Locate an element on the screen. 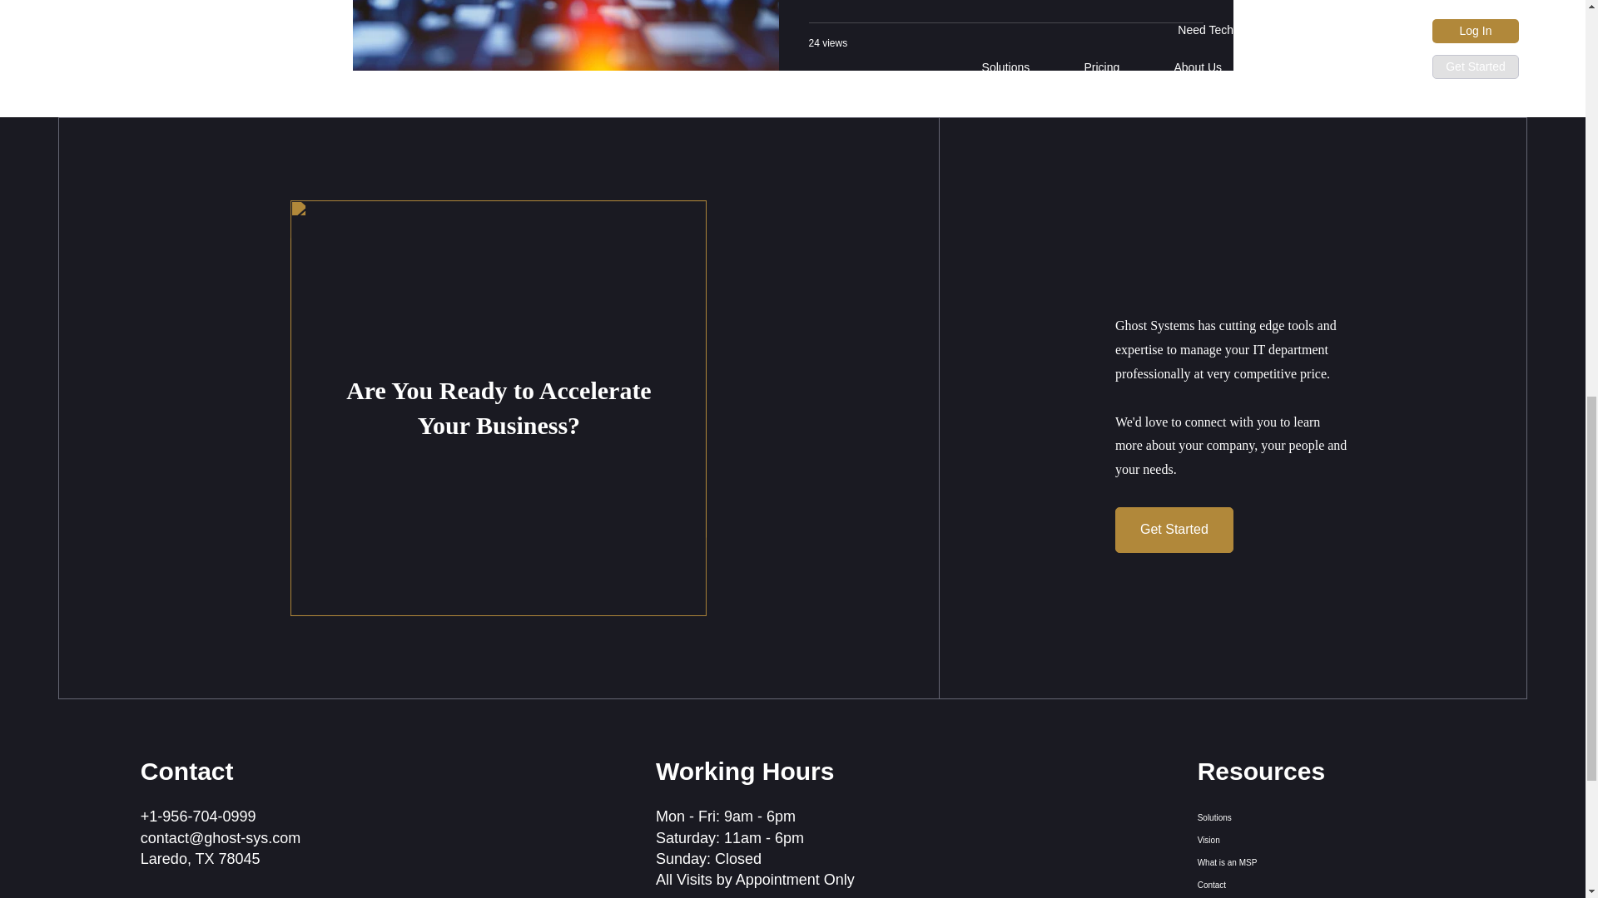 This screenshot has height=898, width=1598. Contact is located at coordinates (1258, 885).